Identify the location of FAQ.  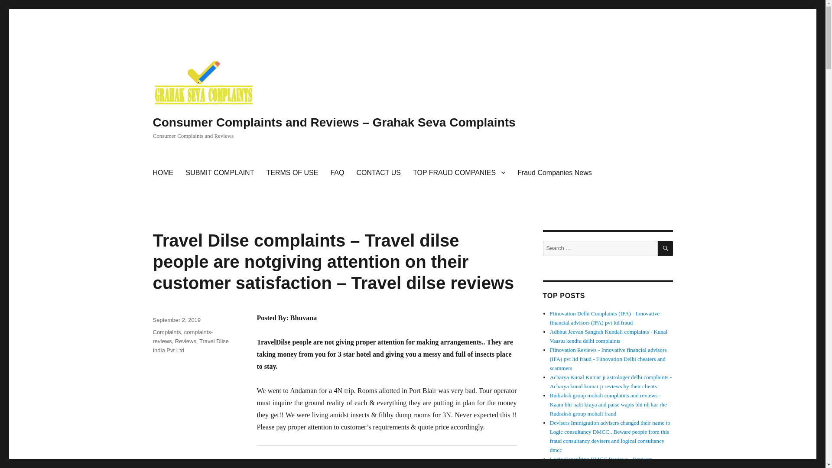
(337, 172).